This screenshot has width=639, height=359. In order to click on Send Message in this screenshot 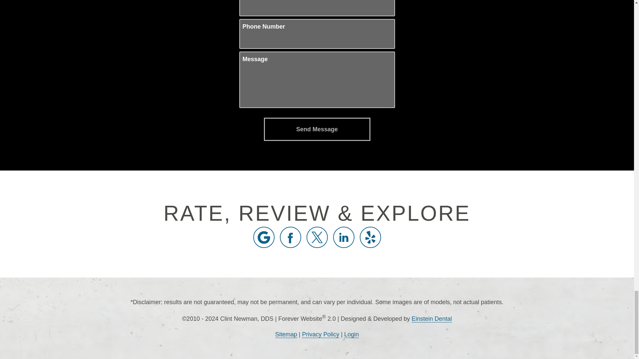, I will do `click(317, 129)`.